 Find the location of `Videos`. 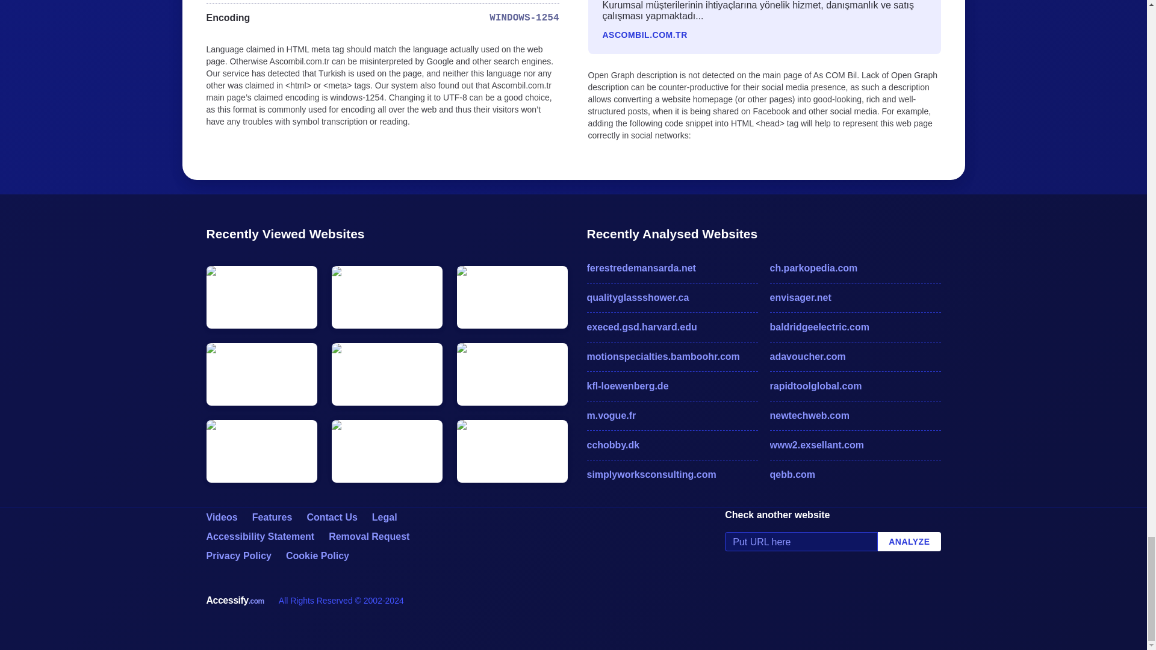

Videos is located at coordinates (221, 518).